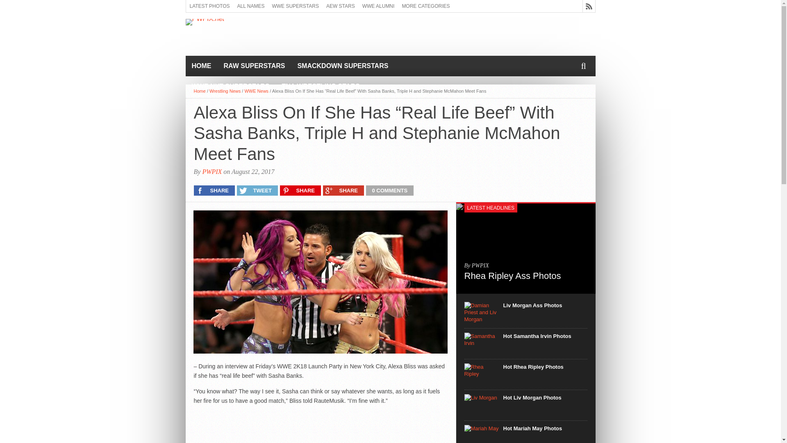 This screenshot has width=787, height=443. I want to click on LATEST PHOTOS, so click(210, 6).